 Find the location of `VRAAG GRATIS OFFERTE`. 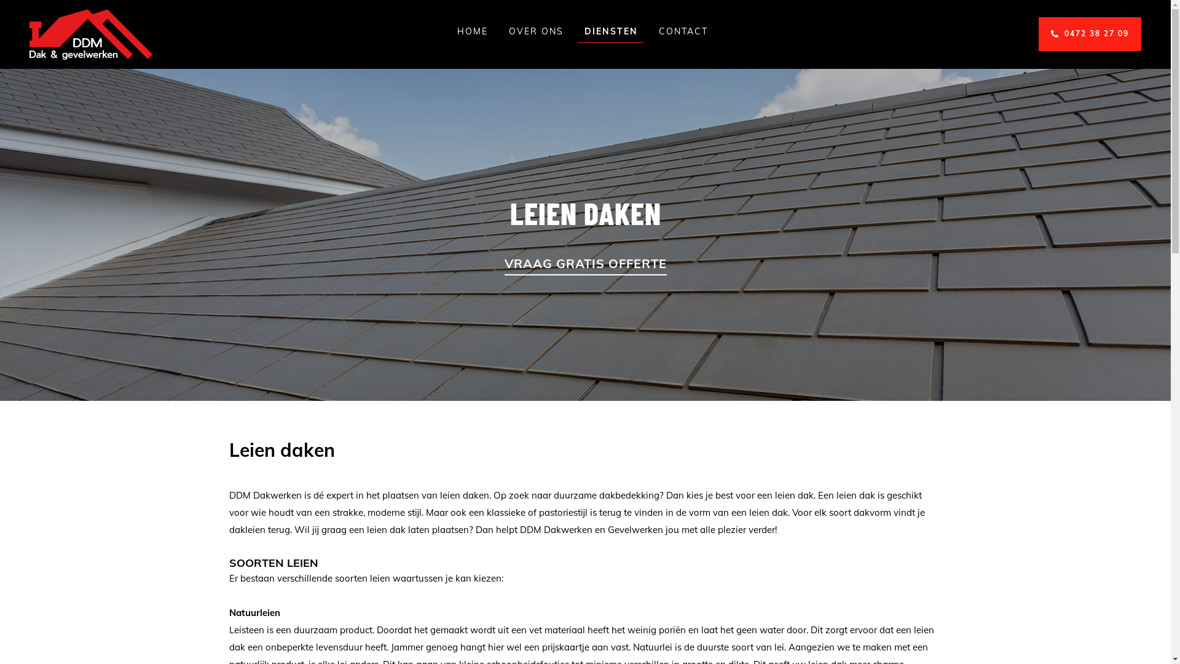

VRAAG GRATIS OFFERTE is located at coordinates (585, 266).